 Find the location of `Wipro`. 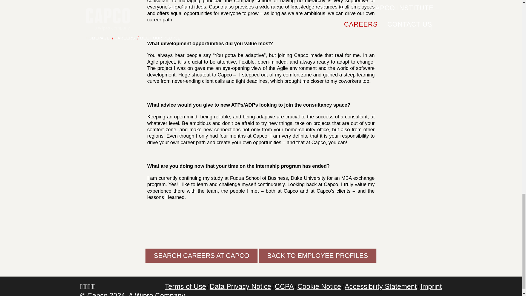

Wipro is located at coordinates (144, 294).